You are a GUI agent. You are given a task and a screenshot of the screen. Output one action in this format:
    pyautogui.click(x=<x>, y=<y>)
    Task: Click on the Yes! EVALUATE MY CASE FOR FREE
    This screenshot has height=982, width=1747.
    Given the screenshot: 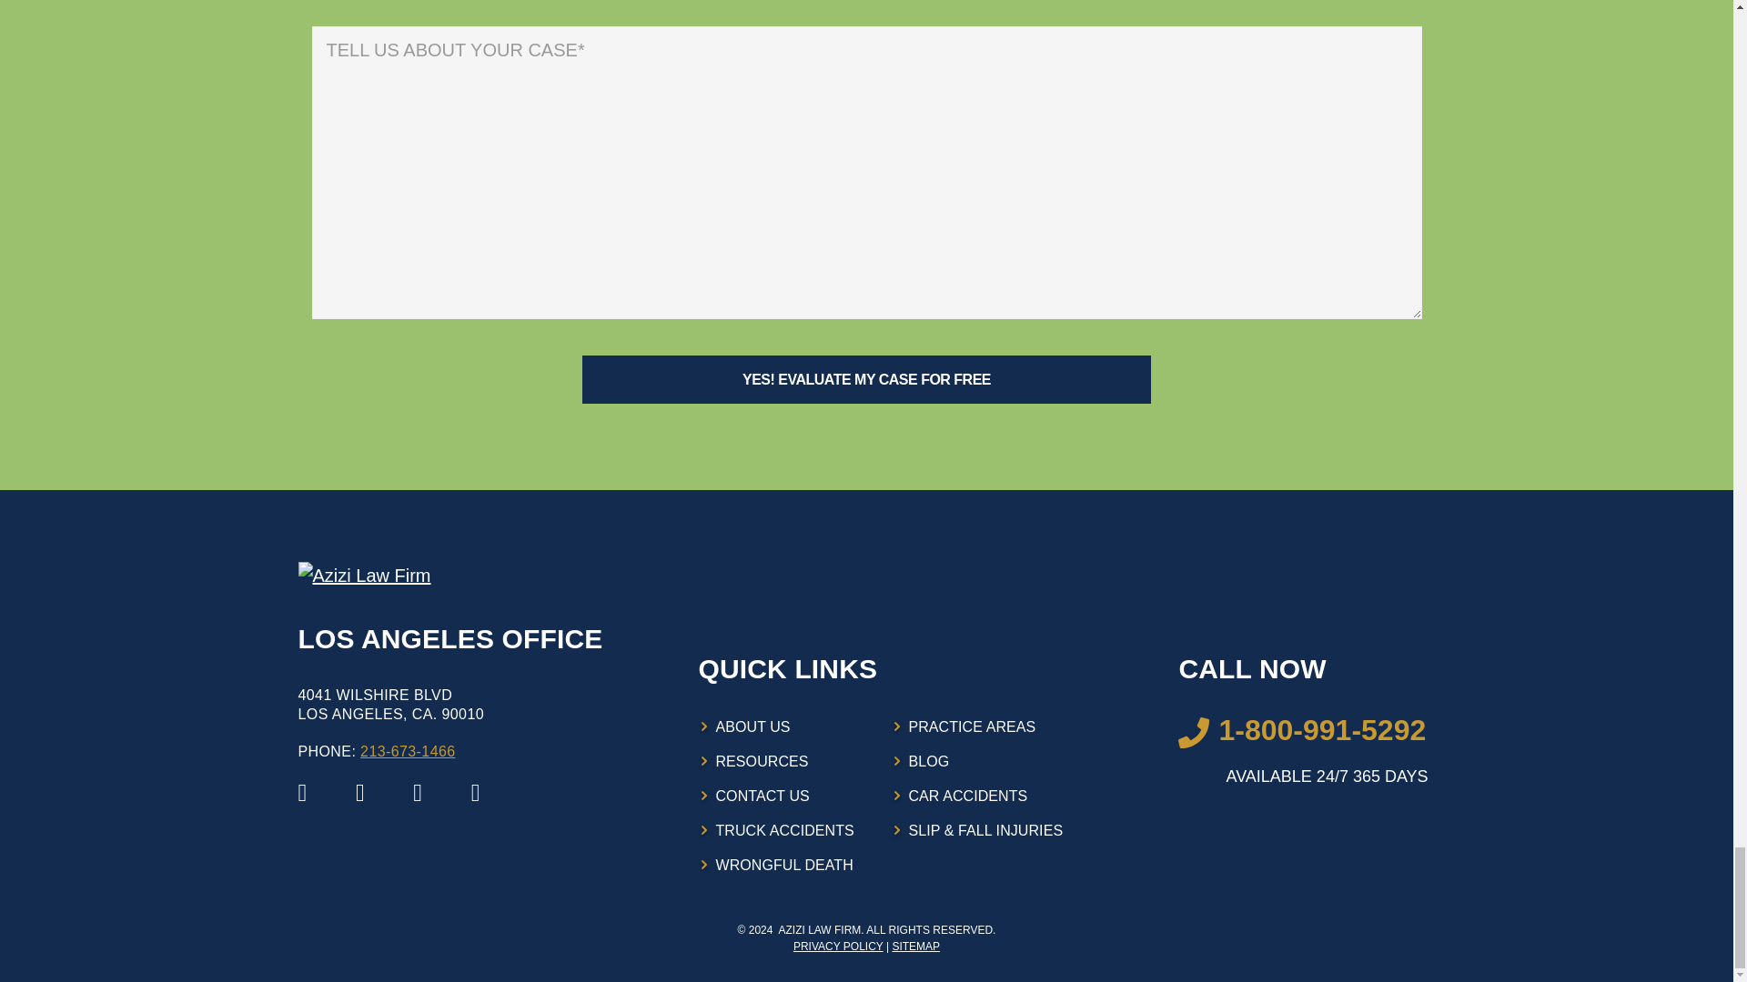 What is the action you would take?
    pyautogui.click(x=866, y=378)
    